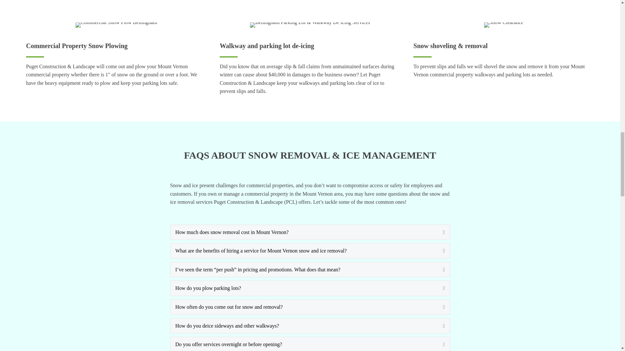 The height and width of the screenshot is (351, 625). I want to click on Expand, so click(439, 288).